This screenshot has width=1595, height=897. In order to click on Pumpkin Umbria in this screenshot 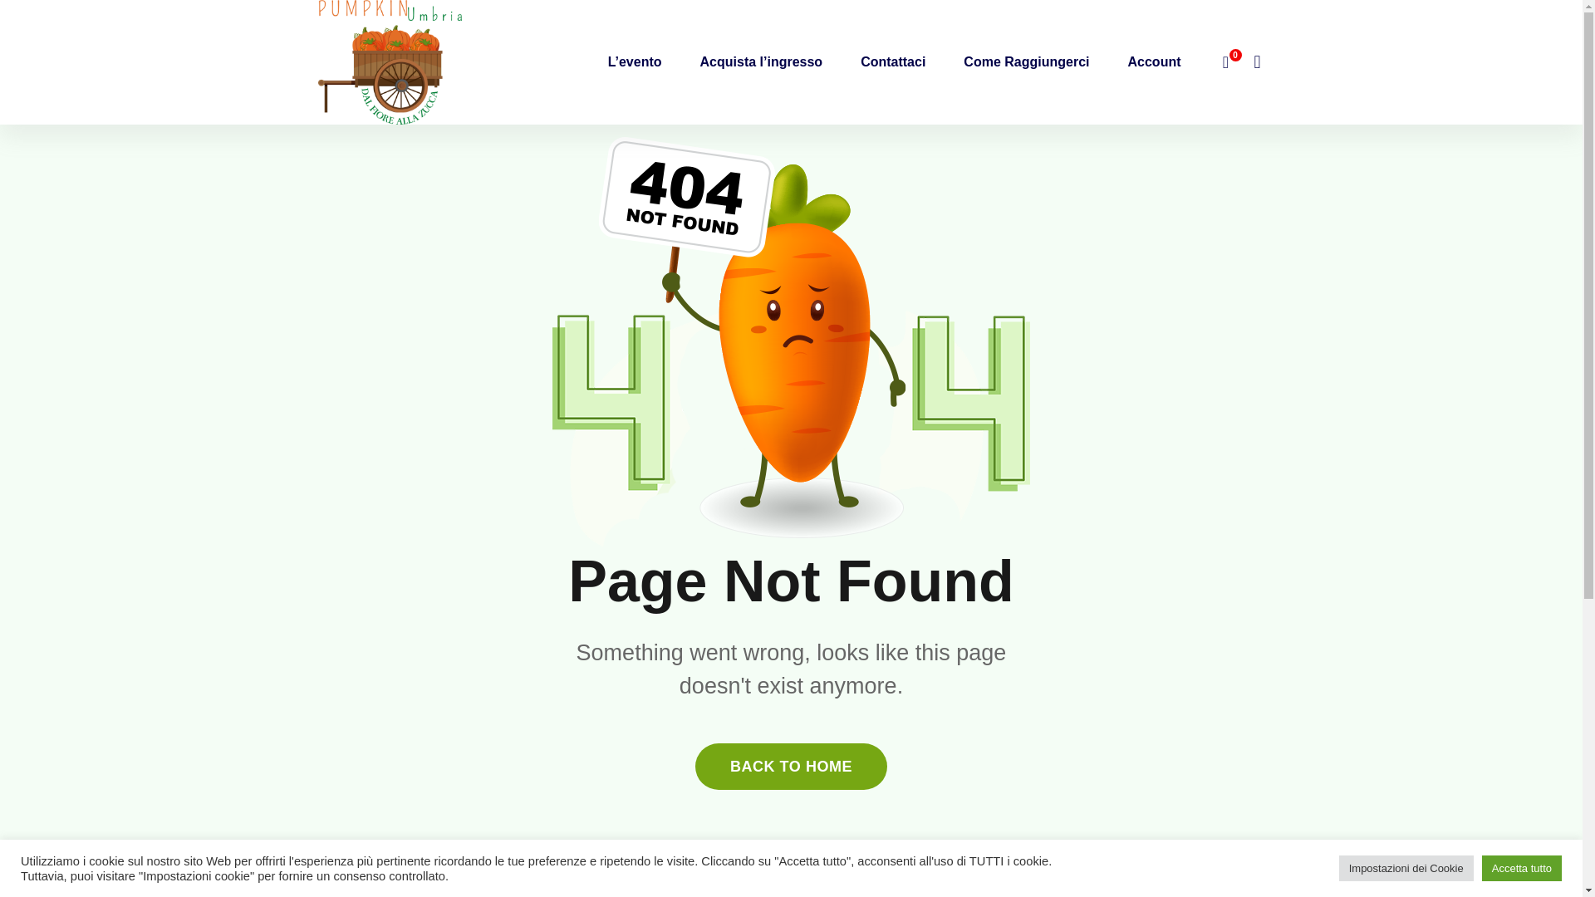, I will do `click(390, 61)`.